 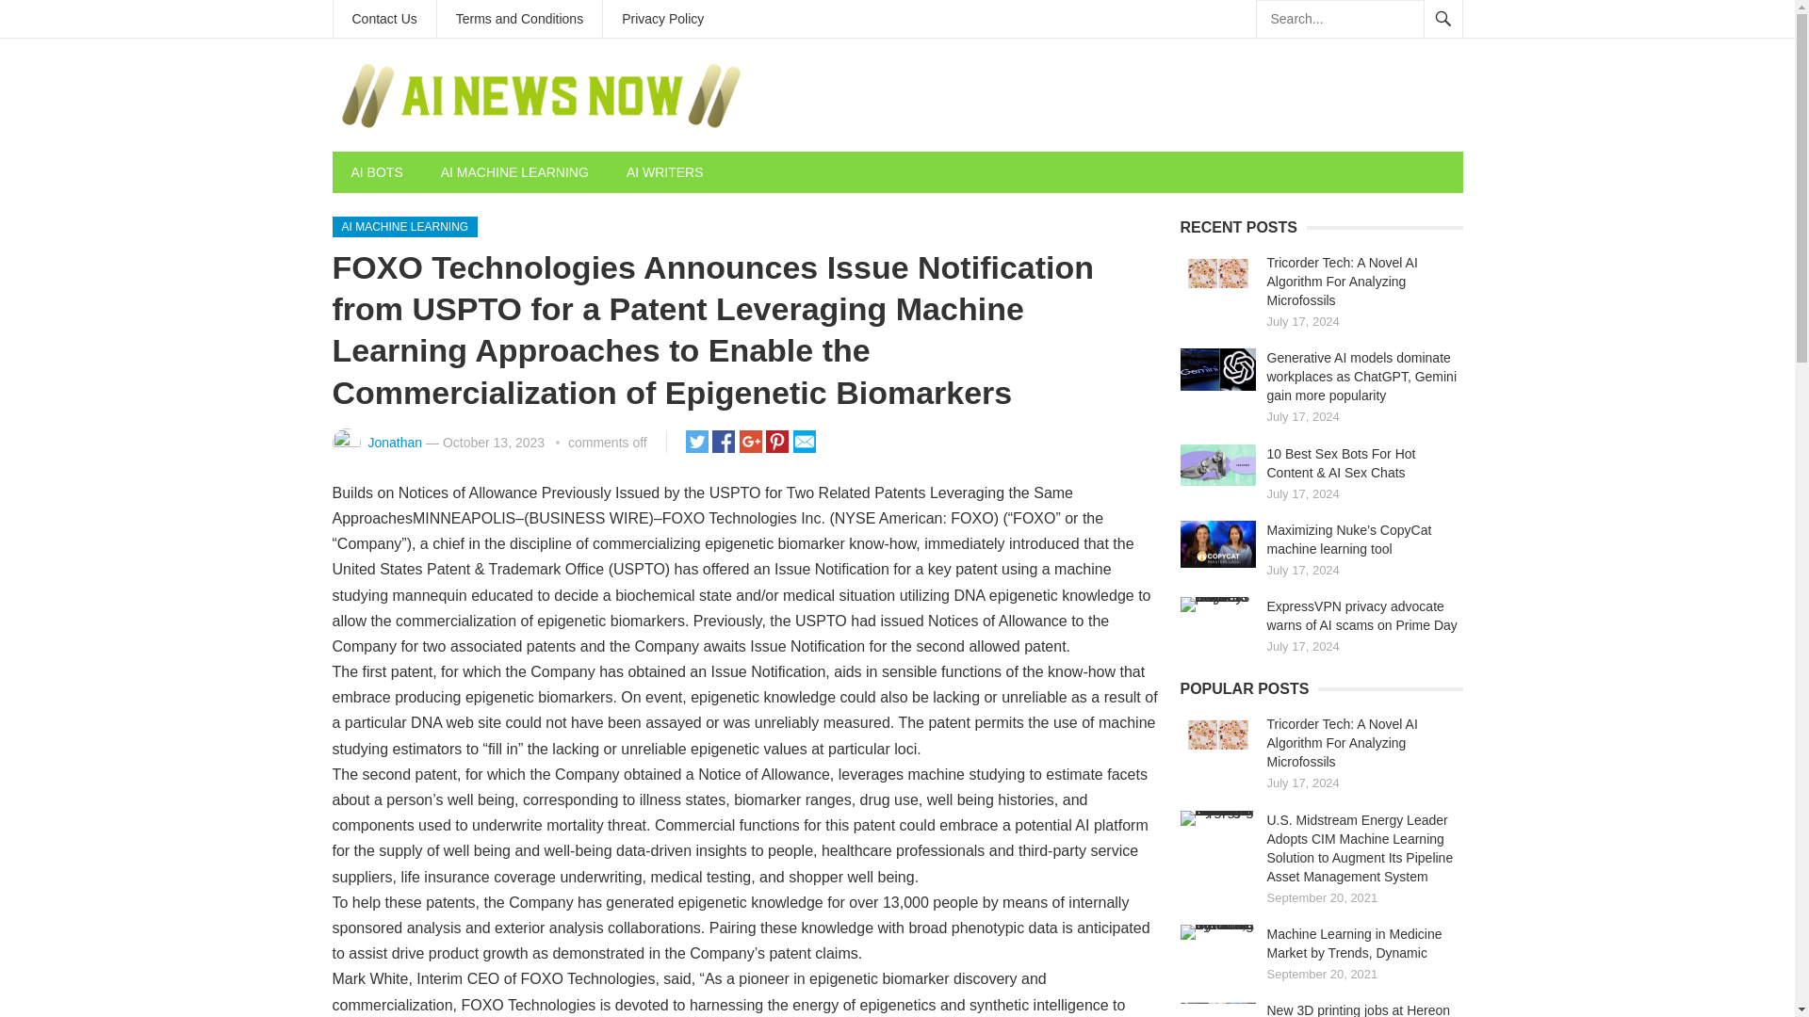 What do you see at coordinates (403, 226) in the screenshot?
I see `View all posts in AI Machine Learning` at bounding box center [403, 226].